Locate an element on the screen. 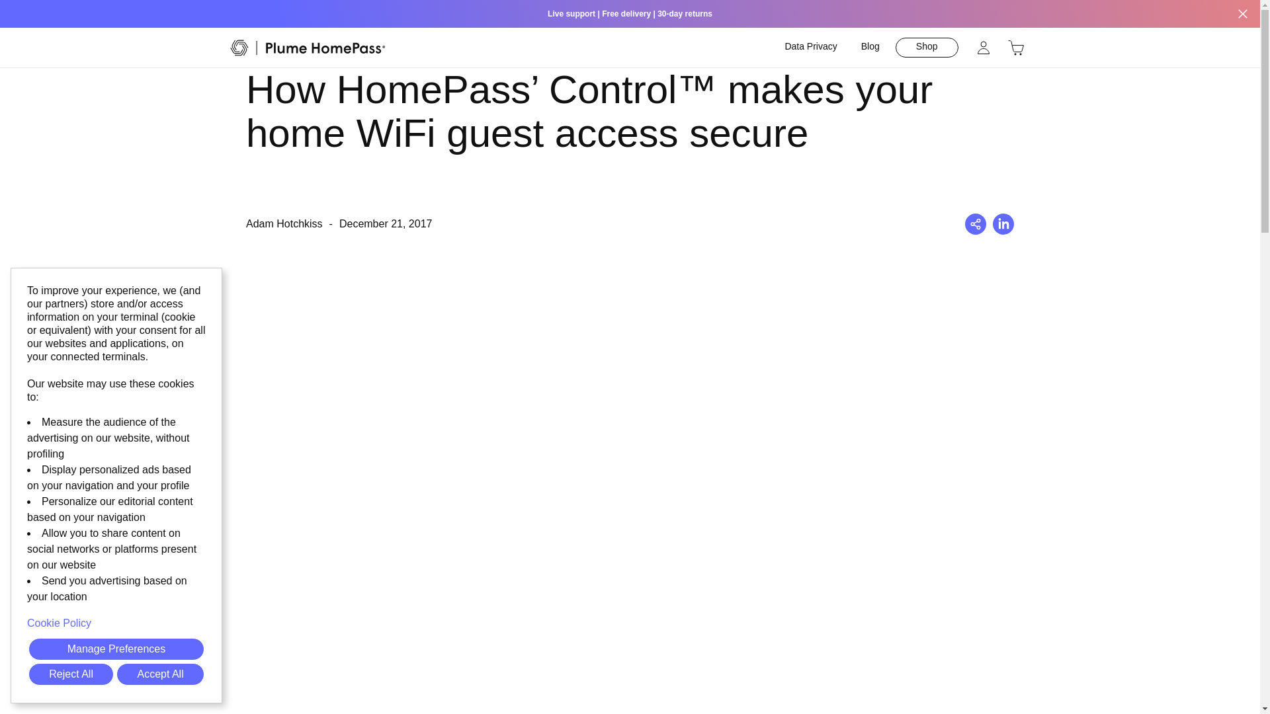  Accept All is located at coordinates (160, 674).